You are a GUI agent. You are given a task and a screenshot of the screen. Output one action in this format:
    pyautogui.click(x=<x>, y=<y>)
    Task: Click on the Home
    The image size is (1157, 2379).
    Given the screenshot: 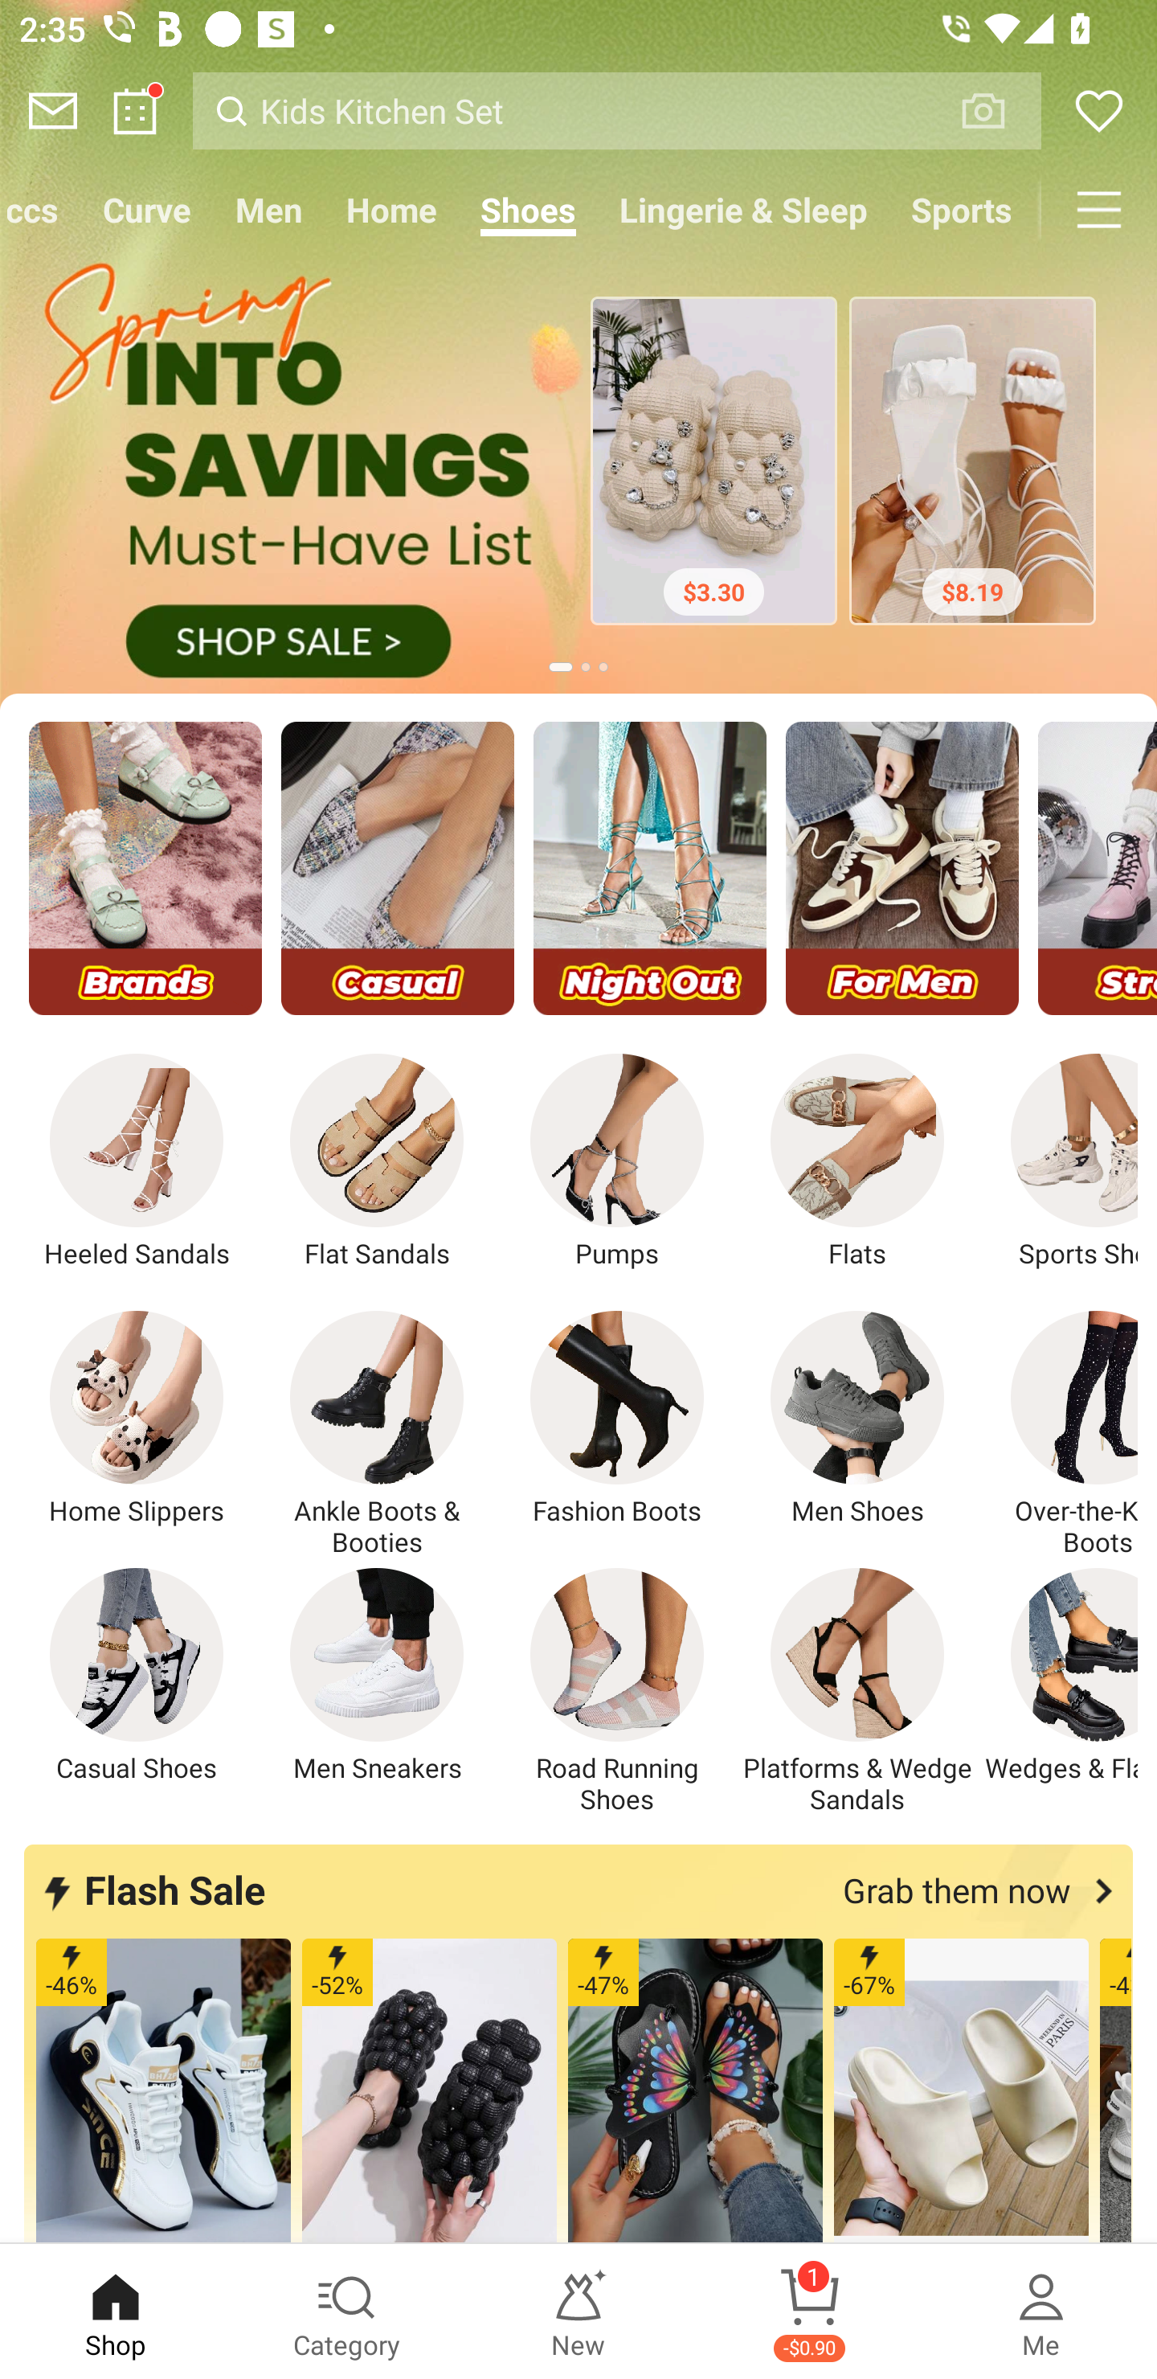 What is the action you would take?
    pyautogui.click(x=392, y=209)
    